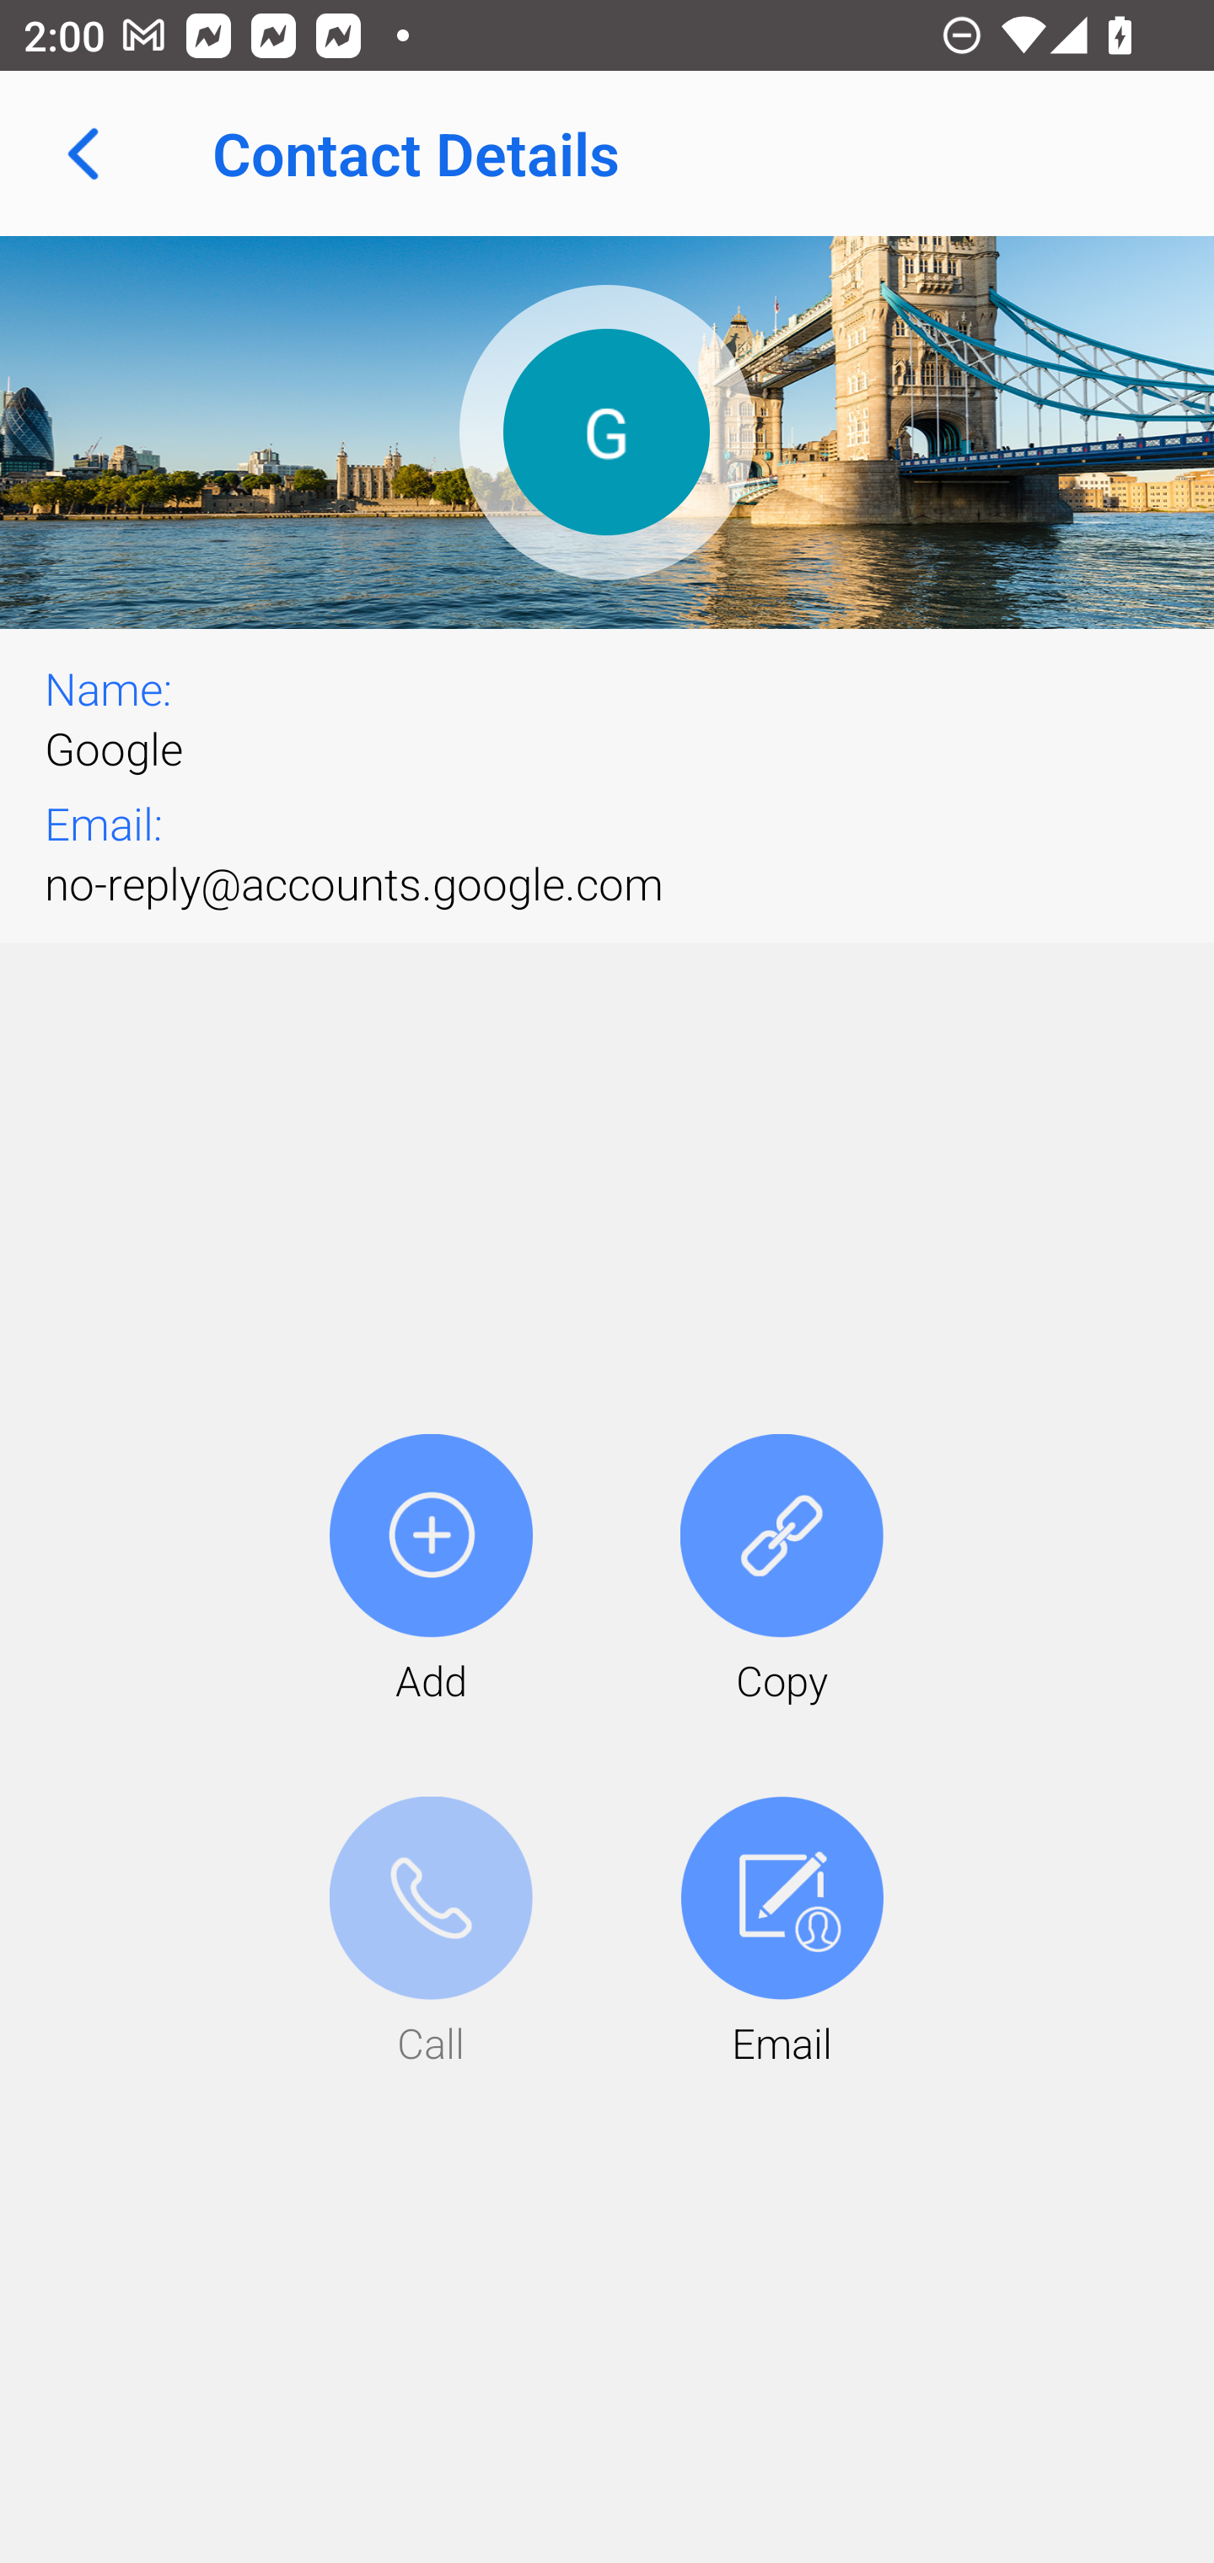 This screenshot has height=2563, width=1214. I want to click on Navigate up, so click(83, 153).